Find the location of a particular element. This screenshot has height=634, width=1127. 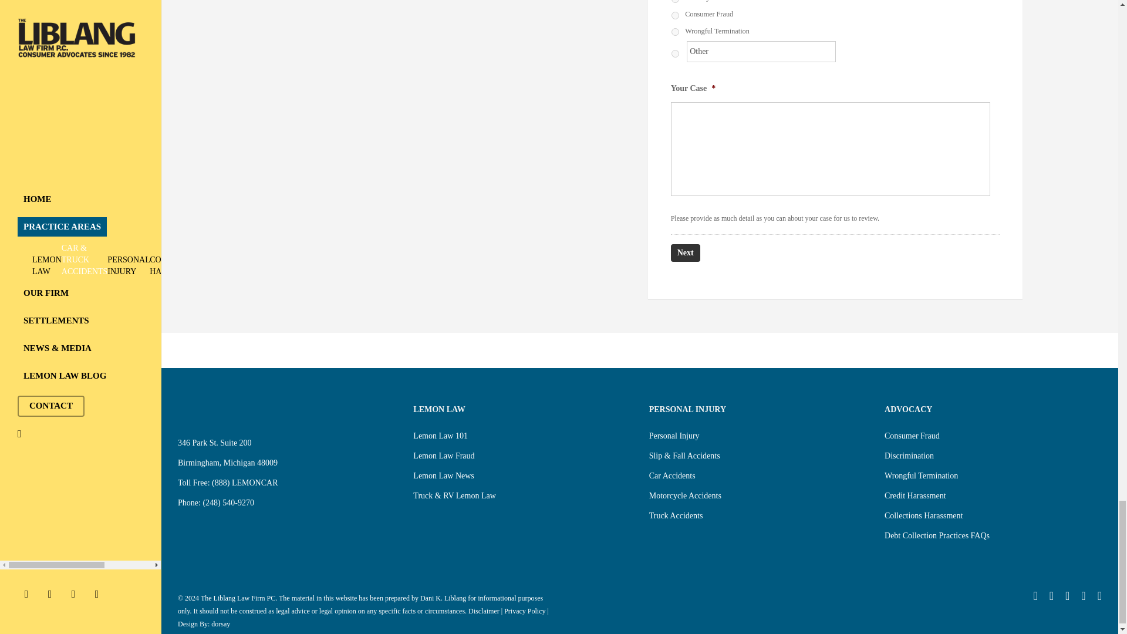

Next is located at coordinates (685, 252).